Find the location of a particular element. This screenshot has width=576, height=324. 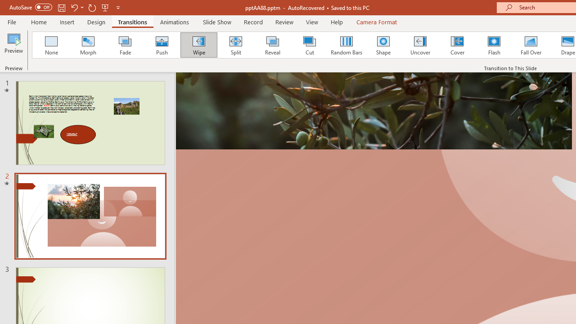

Help is located at coordinates (337, 22).